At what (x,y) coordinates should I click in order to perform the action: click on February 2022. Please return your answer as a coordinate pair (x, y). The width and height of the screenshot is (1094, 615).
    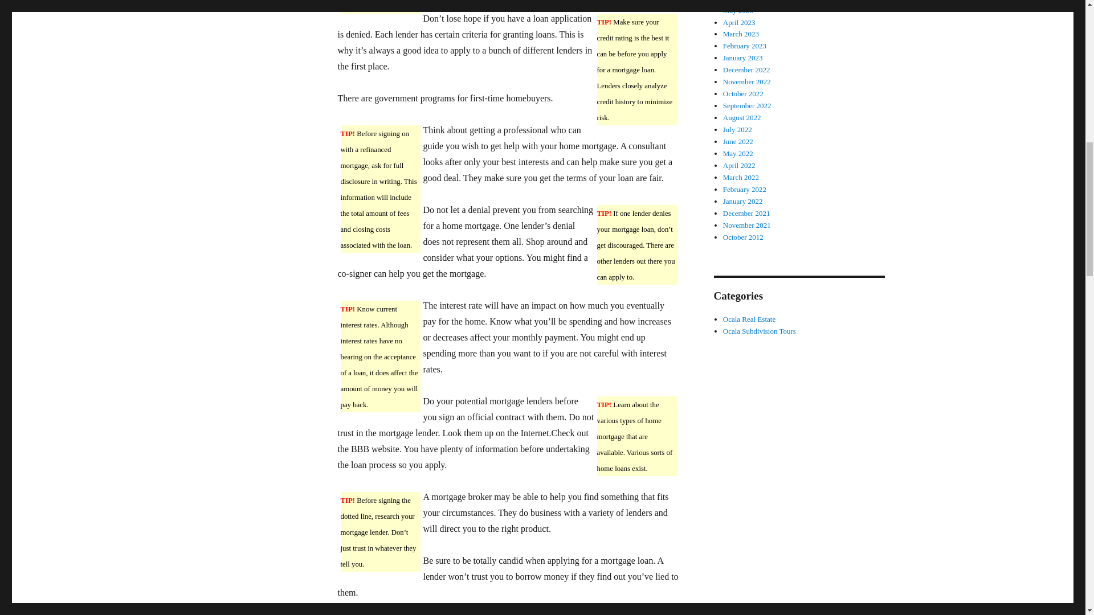
    Looking at the image, I should click on (745, 189).